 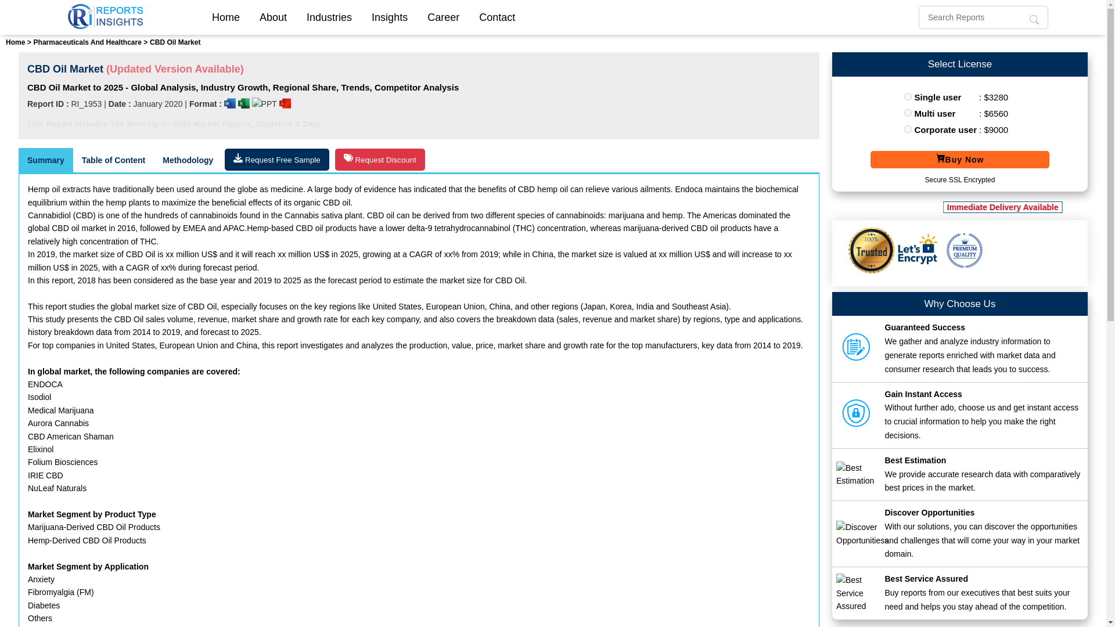 What do you see at coordinates (273, 17) in the screenshot?
I see `About` at bounding box center [273, 17].